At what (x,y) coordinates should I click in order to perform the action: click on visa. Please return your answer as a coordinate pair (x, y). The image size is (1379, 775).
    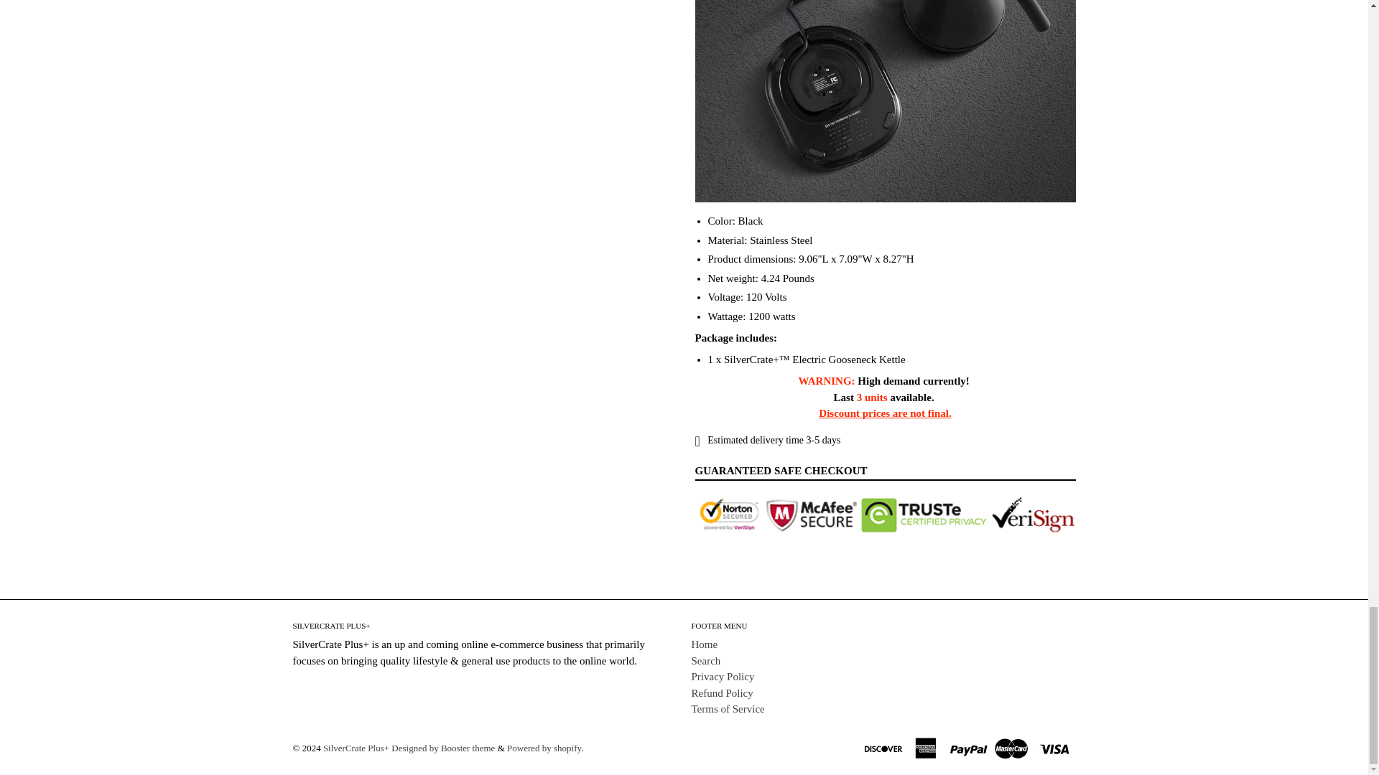
    Looking at the image, I should click on (1055, 746).